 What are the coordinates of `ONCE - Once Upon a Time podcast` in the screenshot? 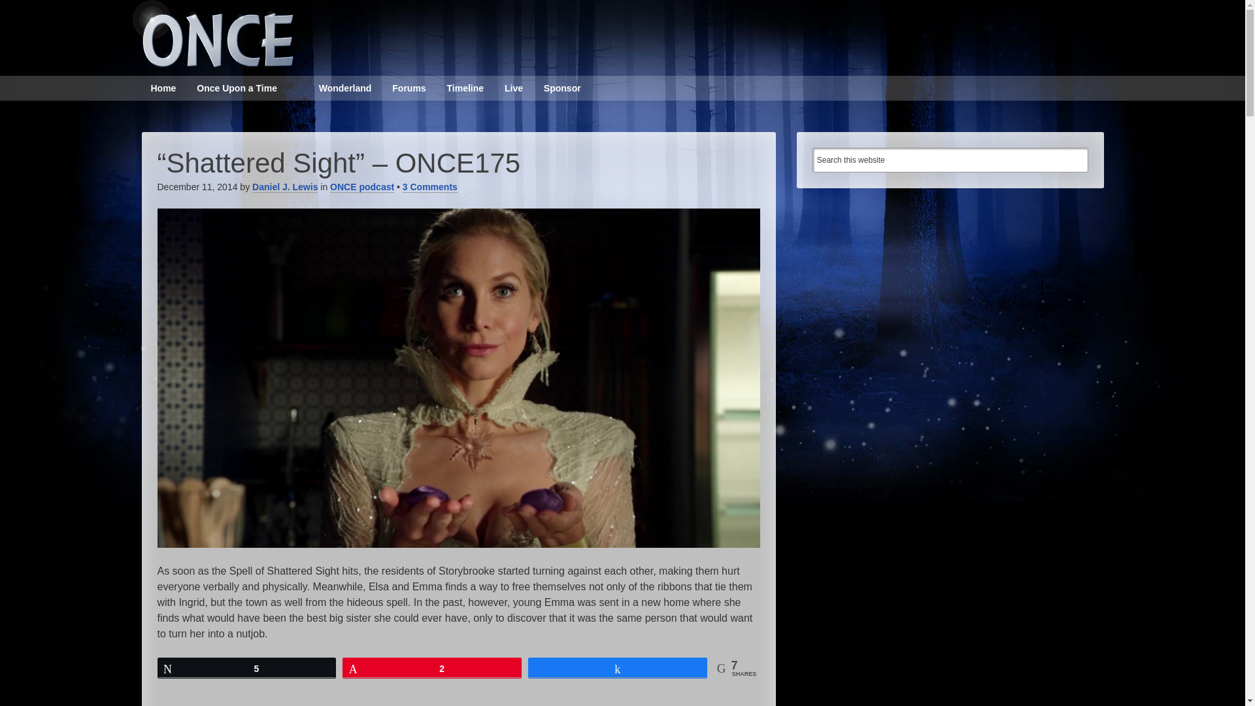 It's located at (209, 34).